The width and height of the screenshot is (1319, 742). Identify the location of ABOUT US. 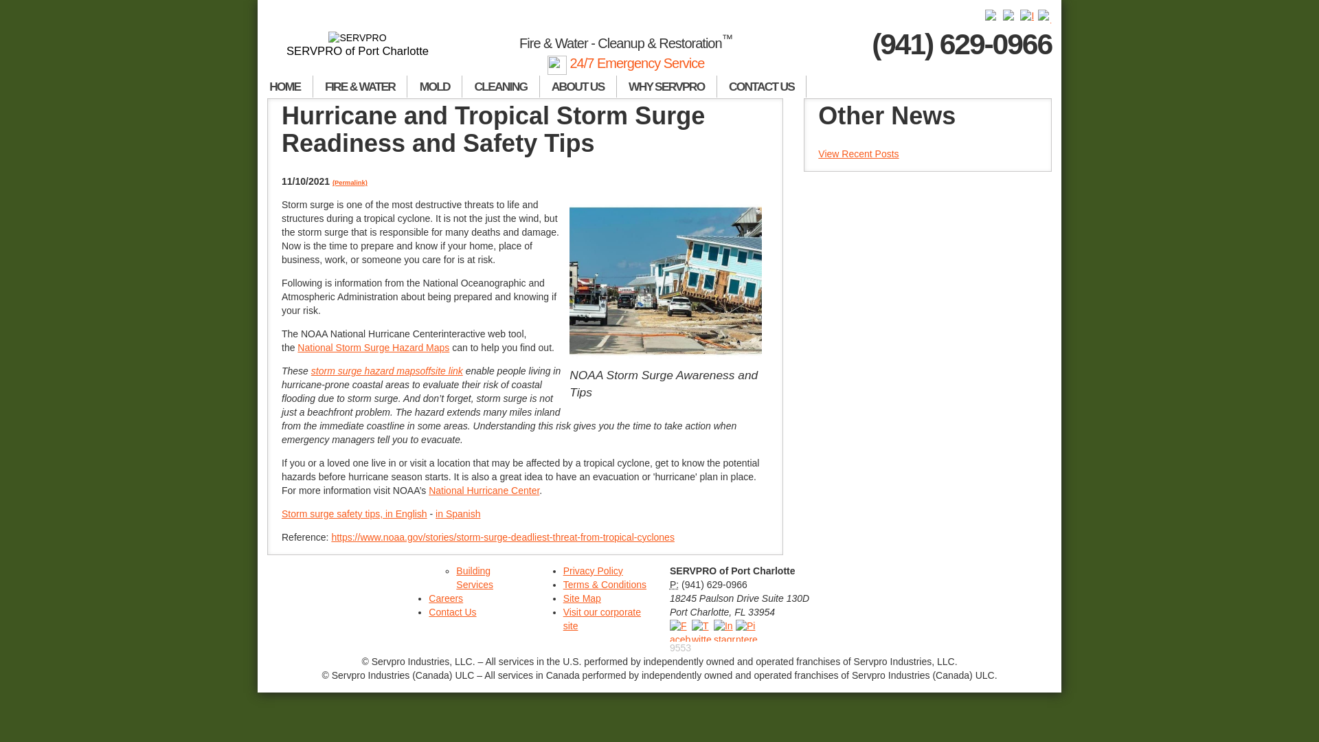
(578, 87).